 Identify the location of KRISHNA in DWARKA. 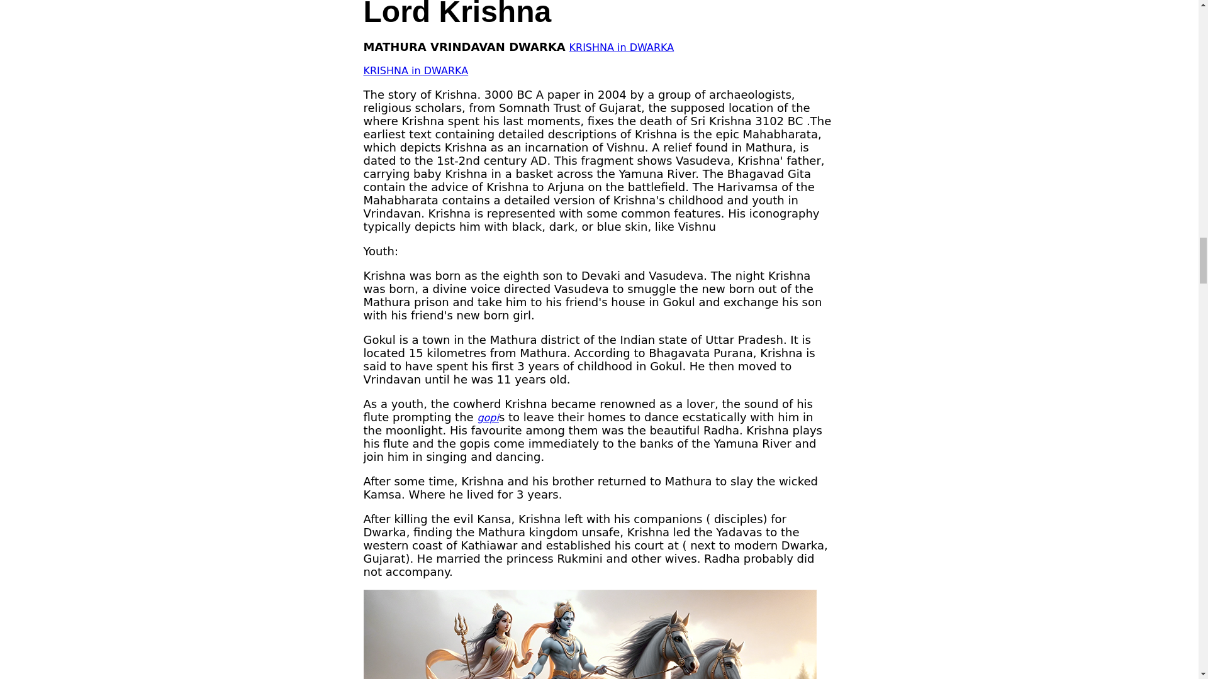
(622, 47).